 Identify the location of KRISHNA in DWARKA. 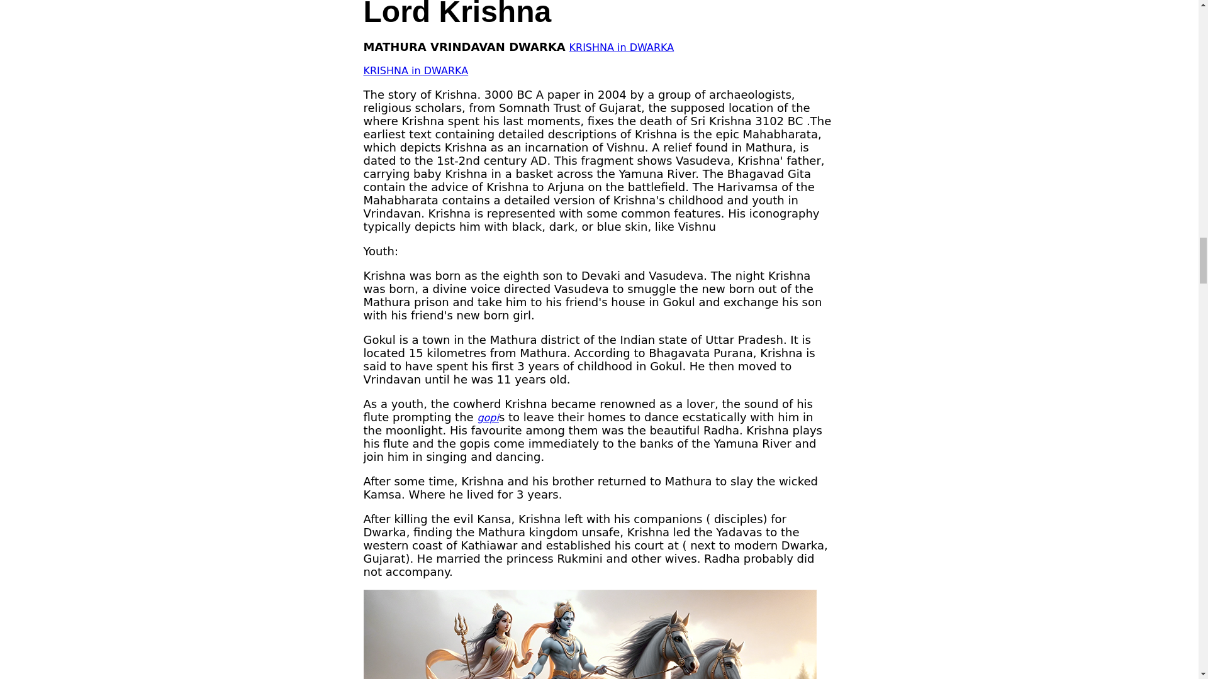
(622, 47).